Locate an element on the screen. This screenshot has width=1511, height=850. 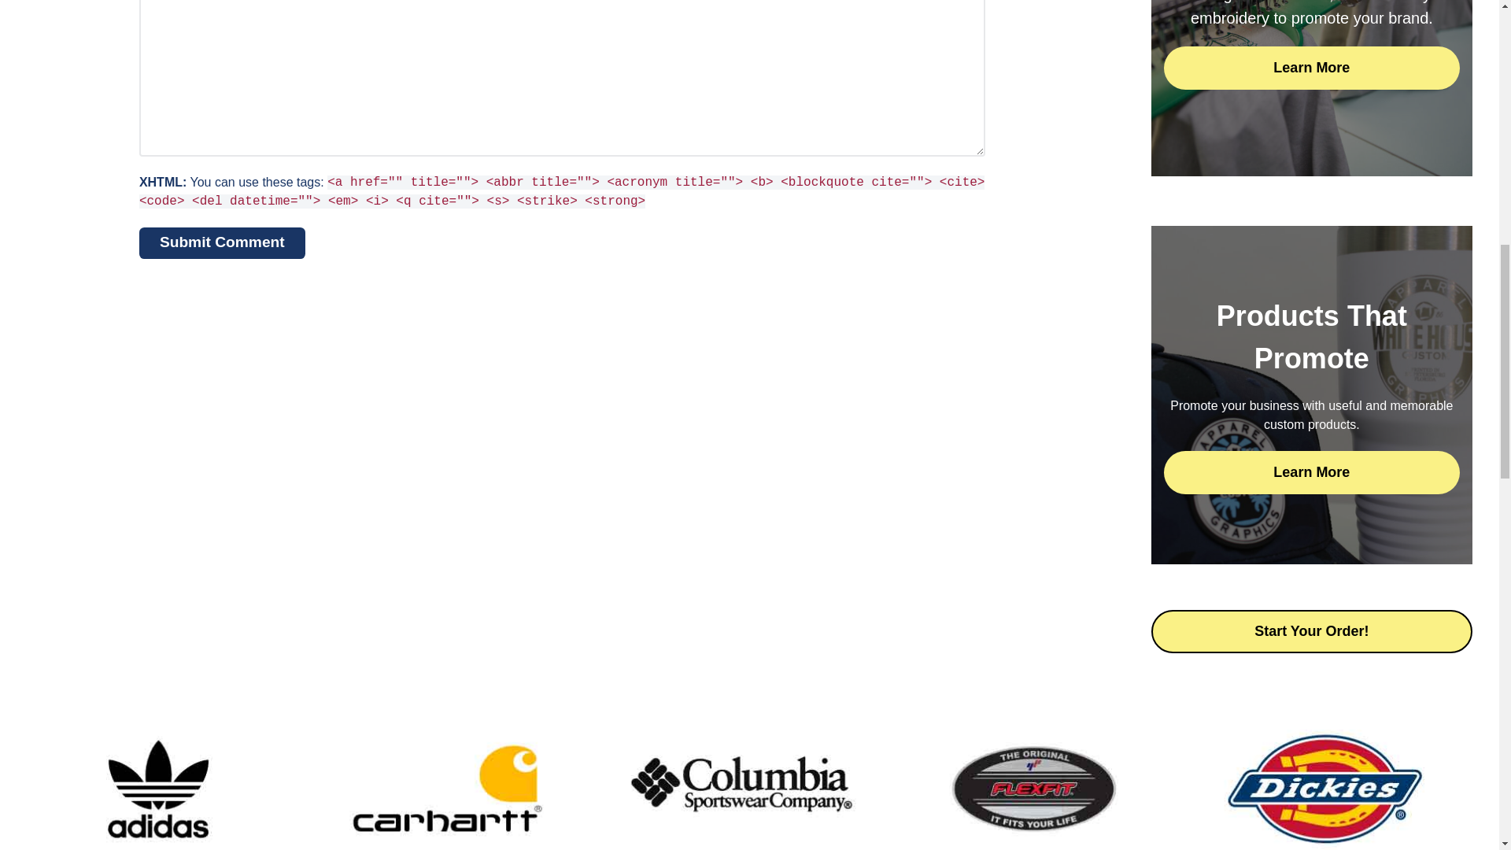
Start Your Order! is located at coordinates (1311, 631).